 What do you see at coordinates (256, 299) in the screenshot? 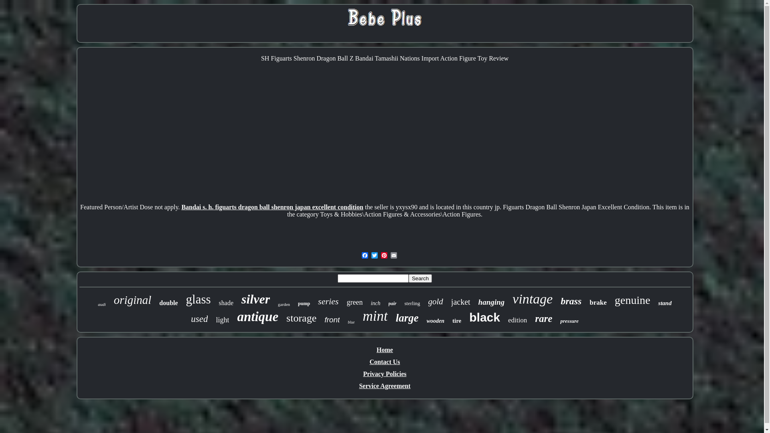
I see `silver` at bounding box center [256, 299].